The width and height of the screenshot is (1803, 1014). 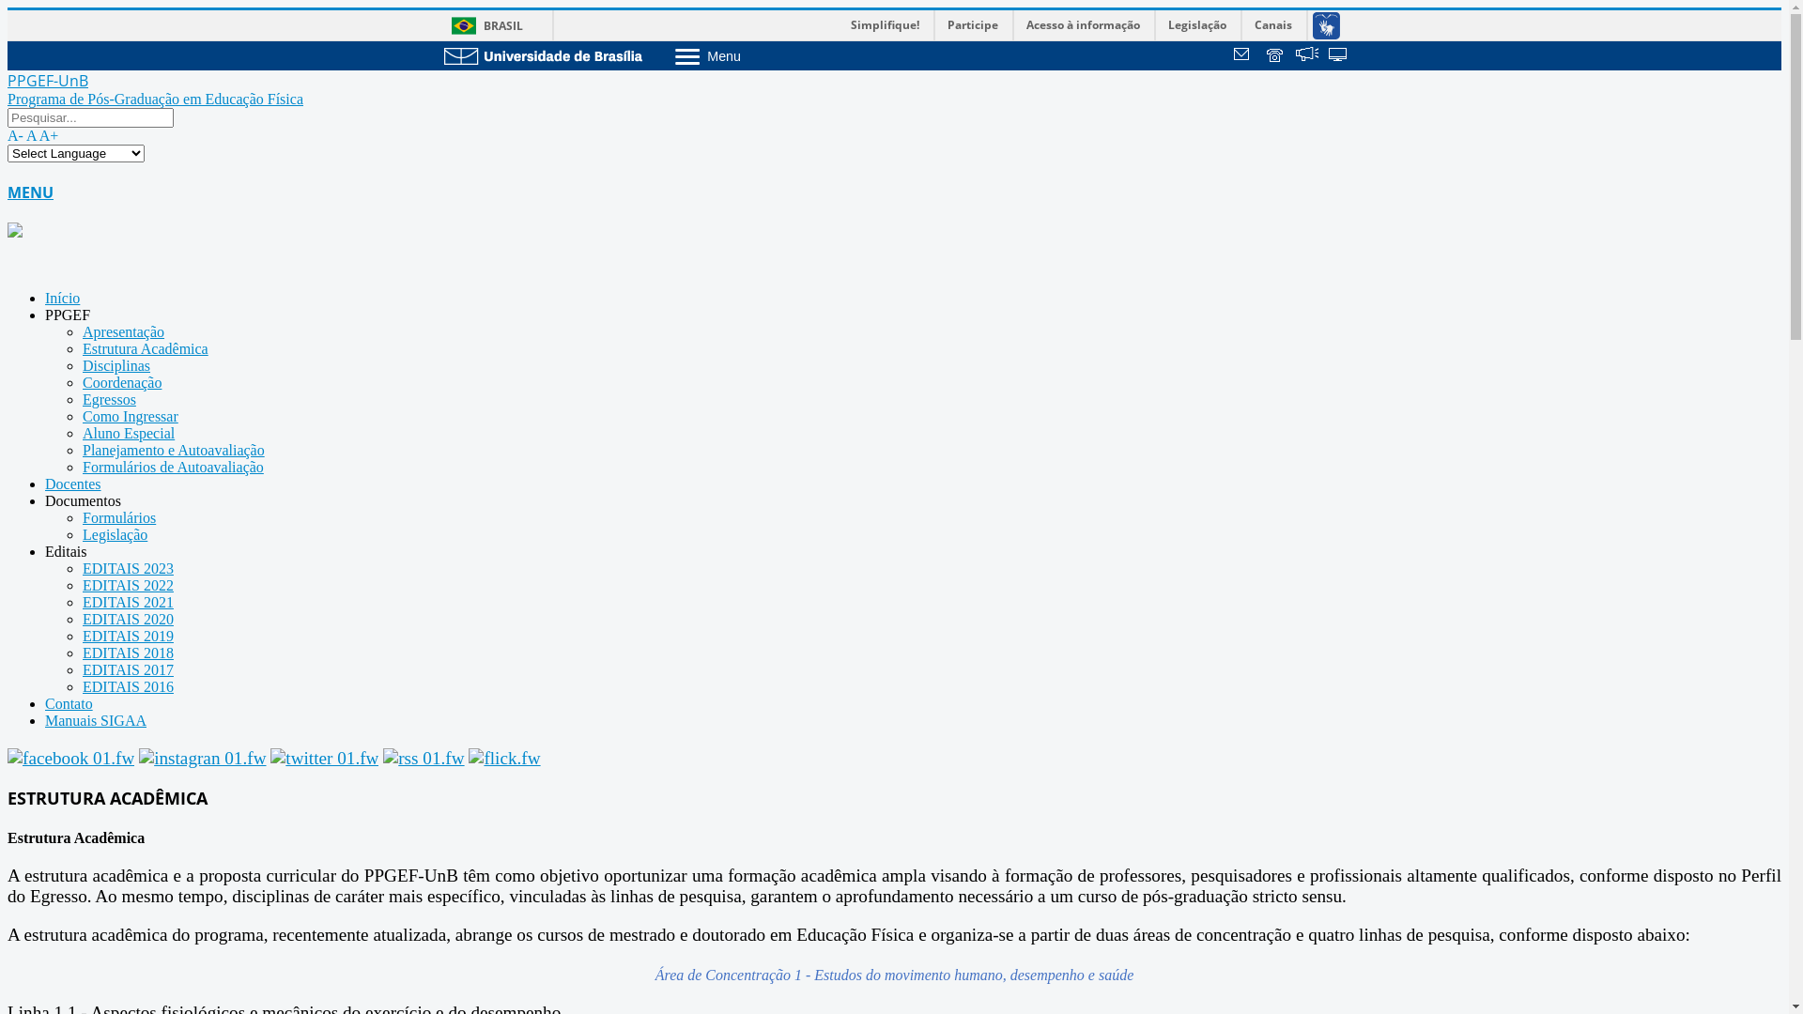 I want to click on Telefones da UnB, so click(x=1276, y=56).